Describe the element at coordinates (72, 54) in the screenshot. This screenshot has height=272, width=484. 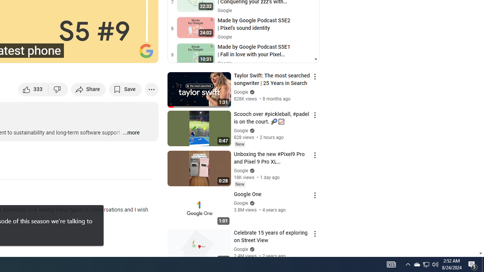
I see `Subtitles/closed captions unavailable` at that location.